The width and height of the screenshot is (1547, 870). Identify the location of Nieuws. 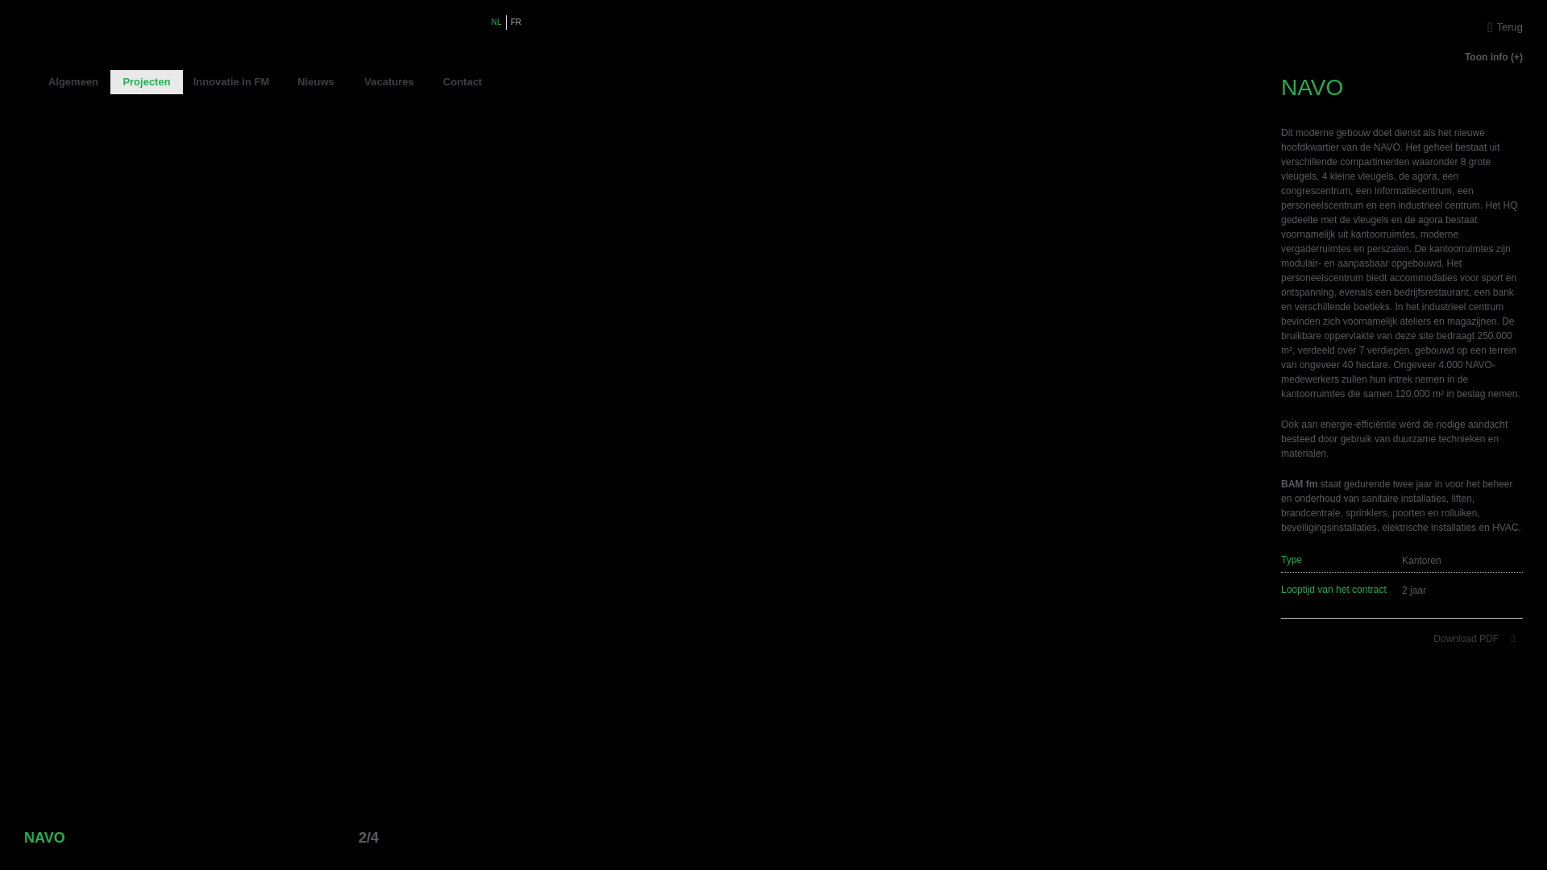
(316, 82).